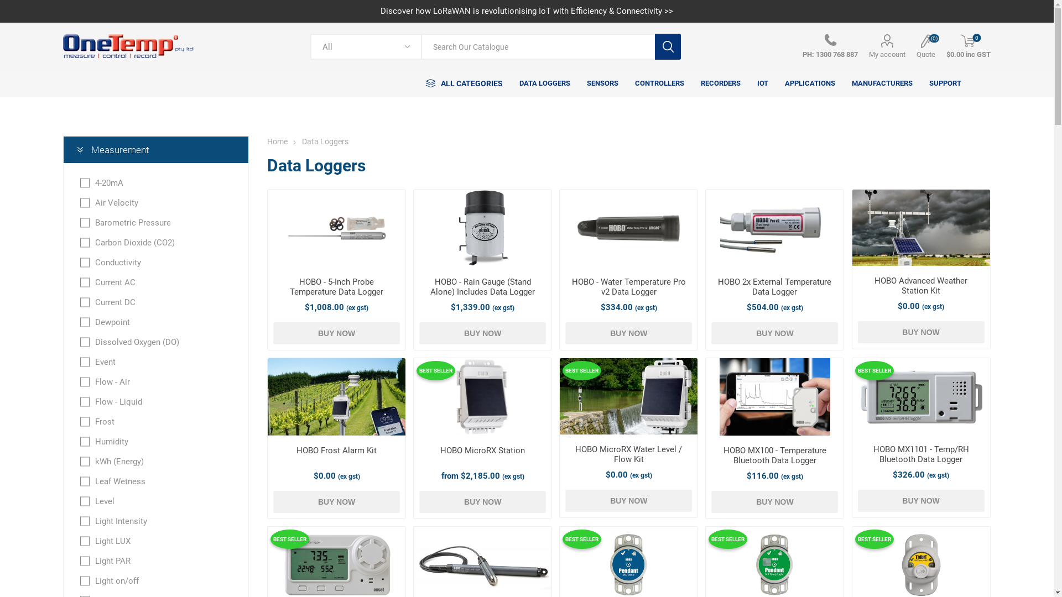 Image resolution: width=1062 pixels, height=597 pixels. What do you see at coordinates (810, 83) in the screenshot?
I see `APPLICATIONS` at bounding box center [810, 83].